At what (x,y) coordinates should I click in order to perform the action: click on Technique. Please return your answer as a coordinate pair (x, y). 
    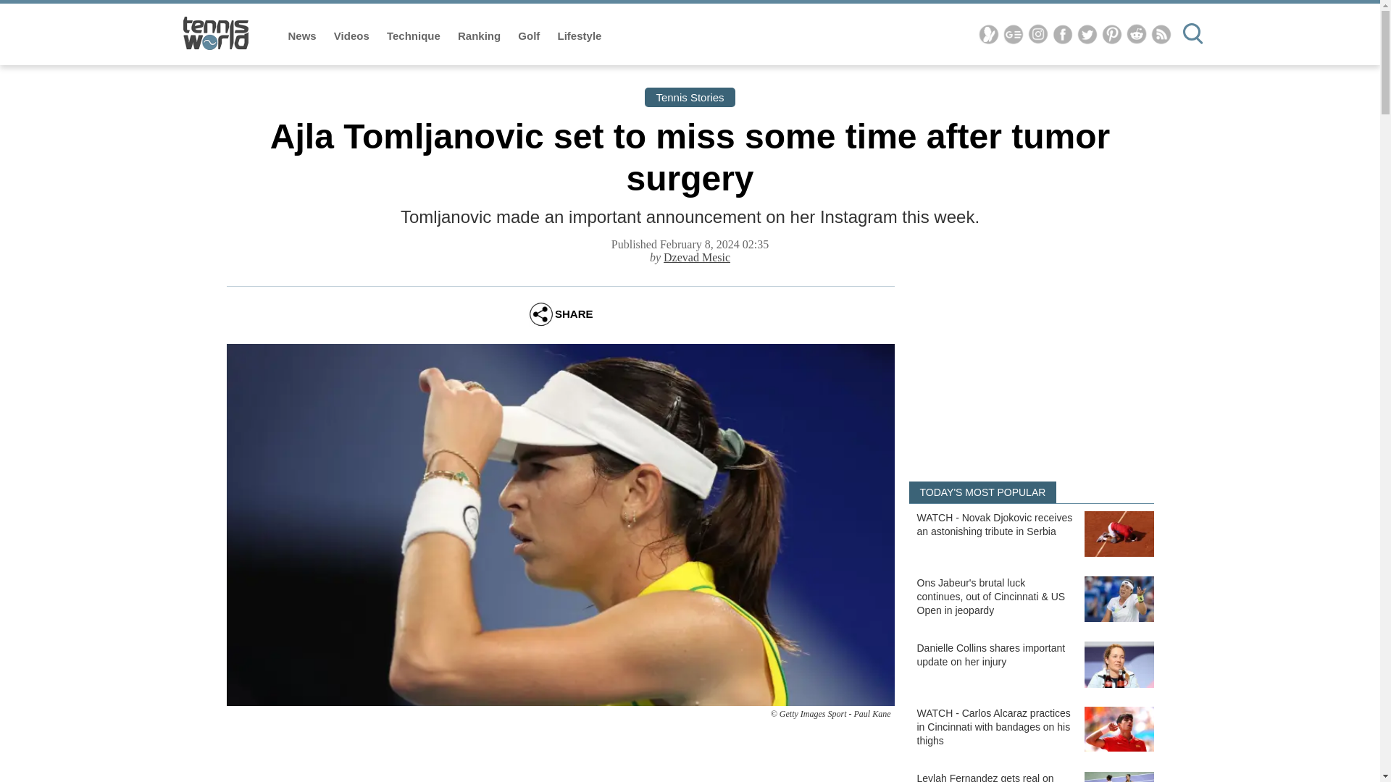
    Looking at the image, I should click on (414, 36).